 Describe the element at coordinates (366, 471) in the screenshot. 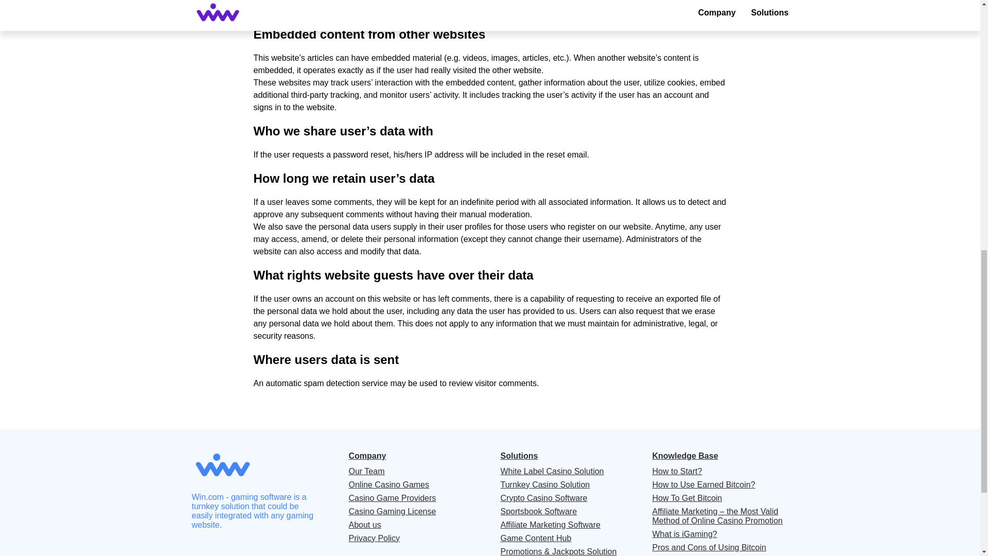

I see `Our Team` at that location.